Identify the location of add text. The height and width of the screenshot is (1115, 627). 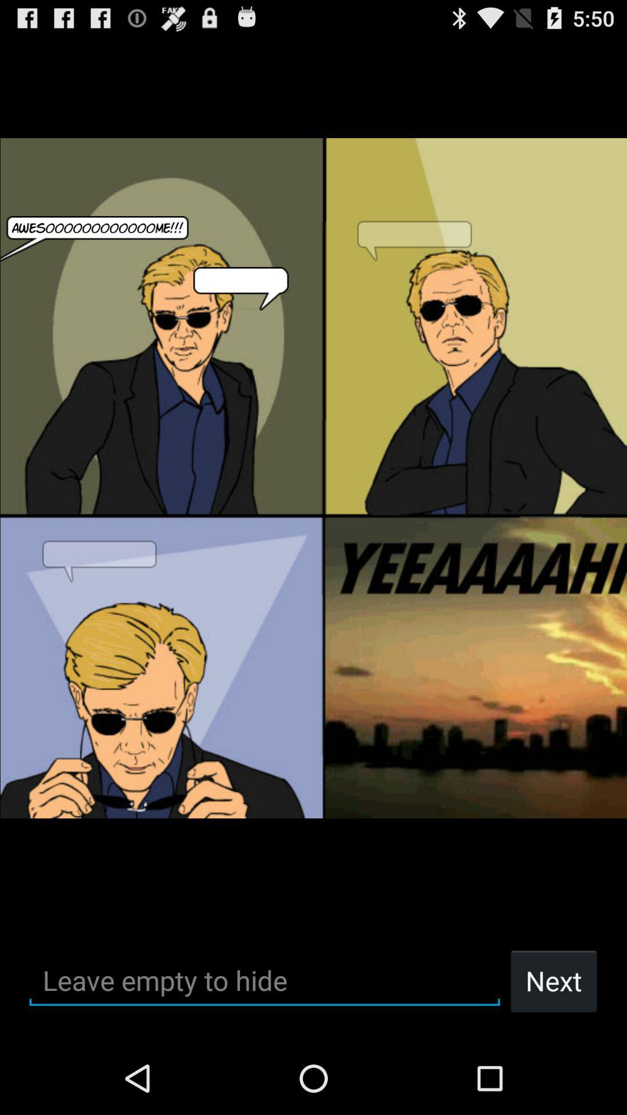
(265, 980).